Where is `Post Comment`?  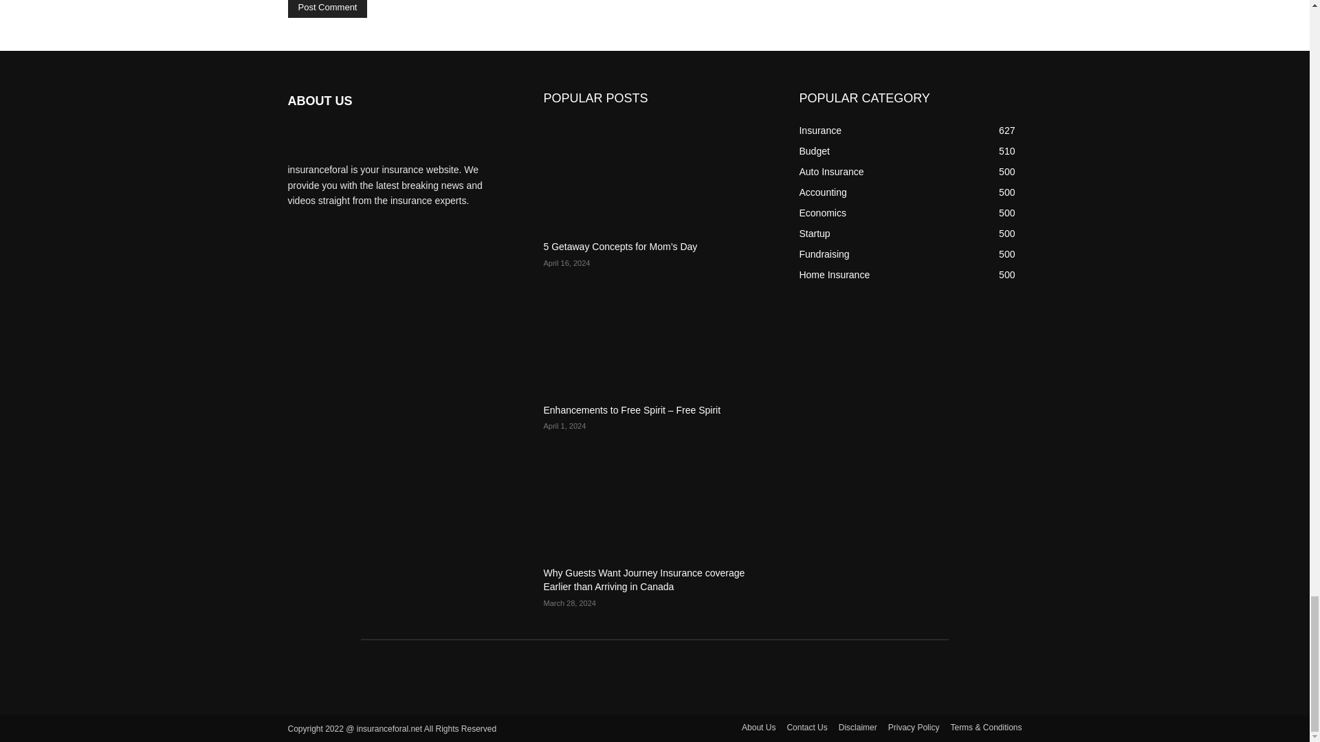 Post Comment is located at coordinates (327, 8).